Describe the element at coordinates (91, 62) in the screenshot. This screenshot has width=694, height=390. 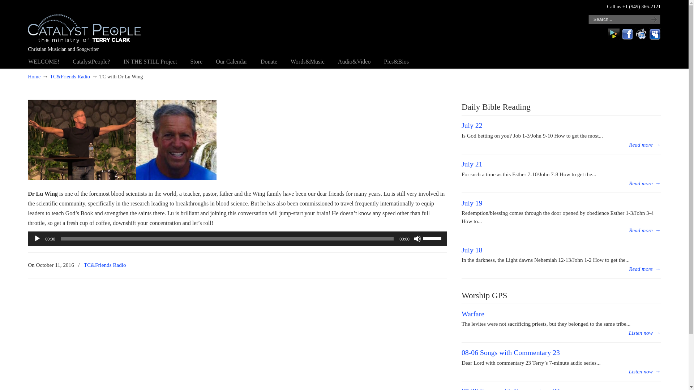
I see `CatalystPeople?` at that location.